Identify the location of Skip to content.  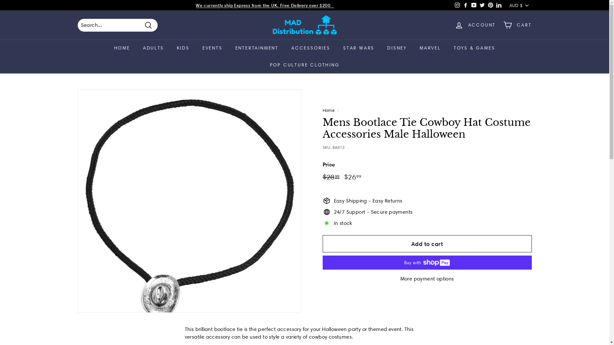
(0, 0).